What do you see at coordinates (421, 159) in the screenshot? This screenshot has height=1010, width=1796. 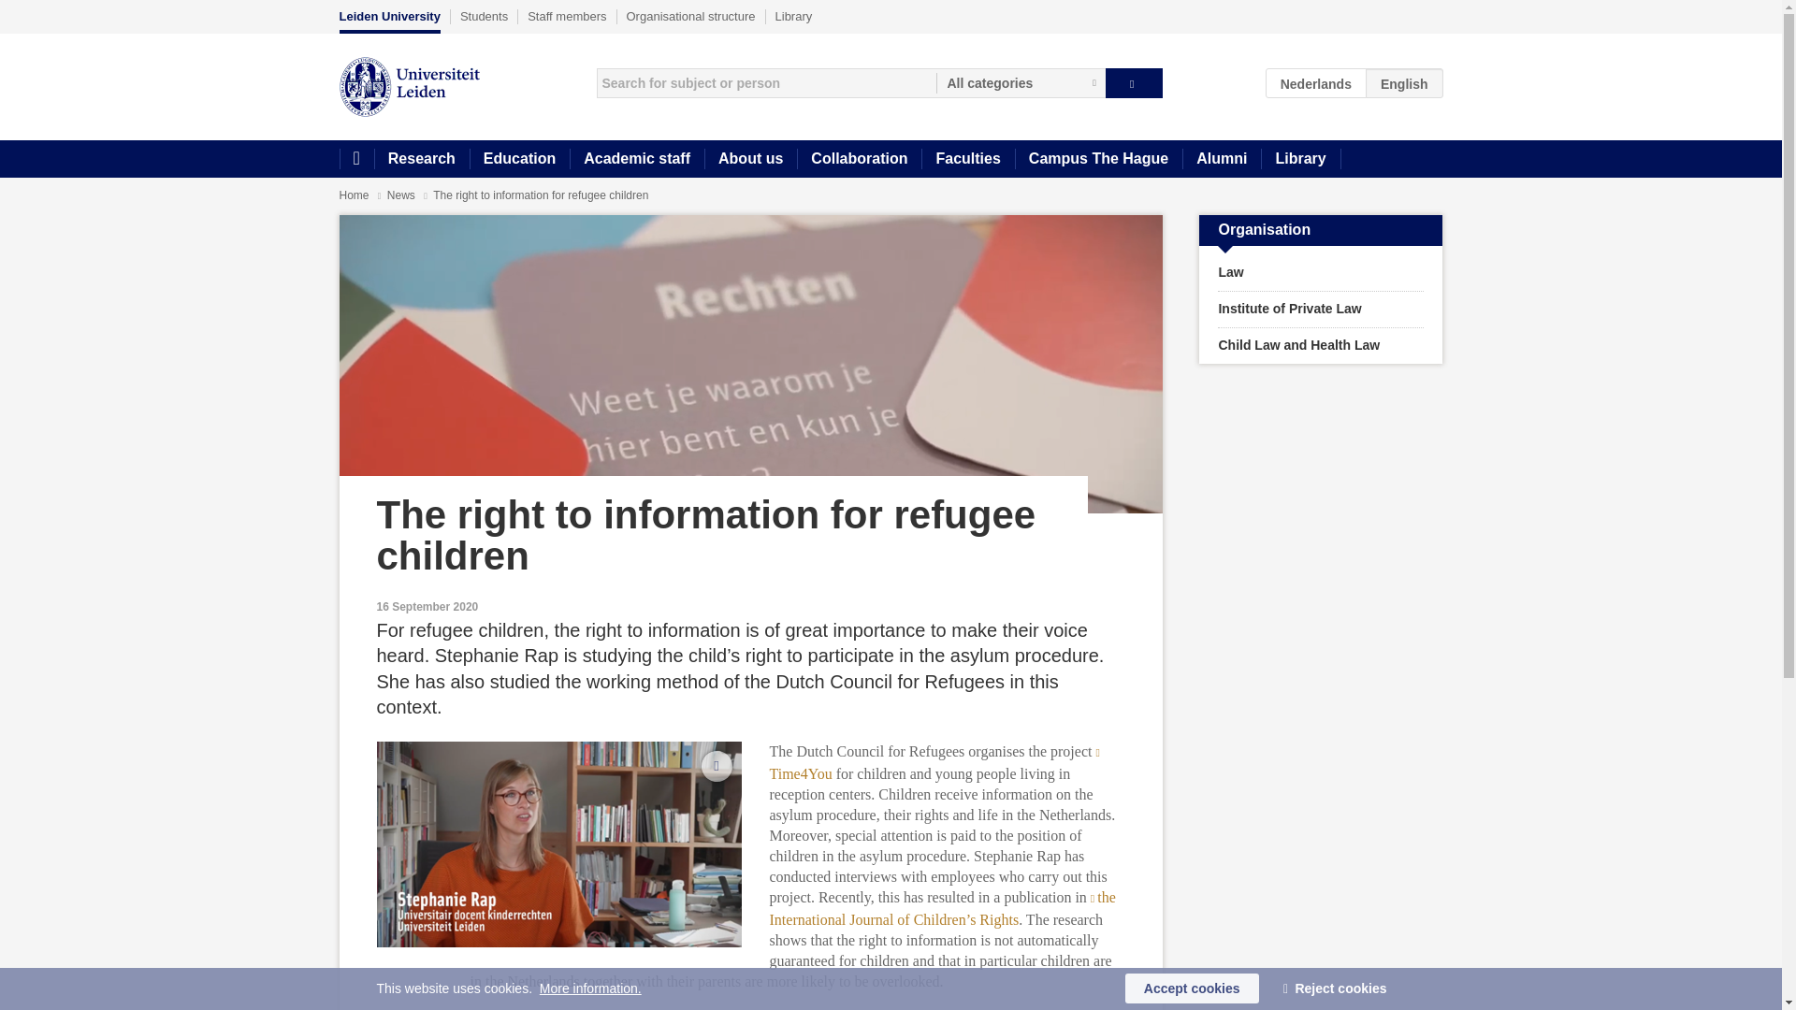 I see `Research` at bounding box center [421, 159].